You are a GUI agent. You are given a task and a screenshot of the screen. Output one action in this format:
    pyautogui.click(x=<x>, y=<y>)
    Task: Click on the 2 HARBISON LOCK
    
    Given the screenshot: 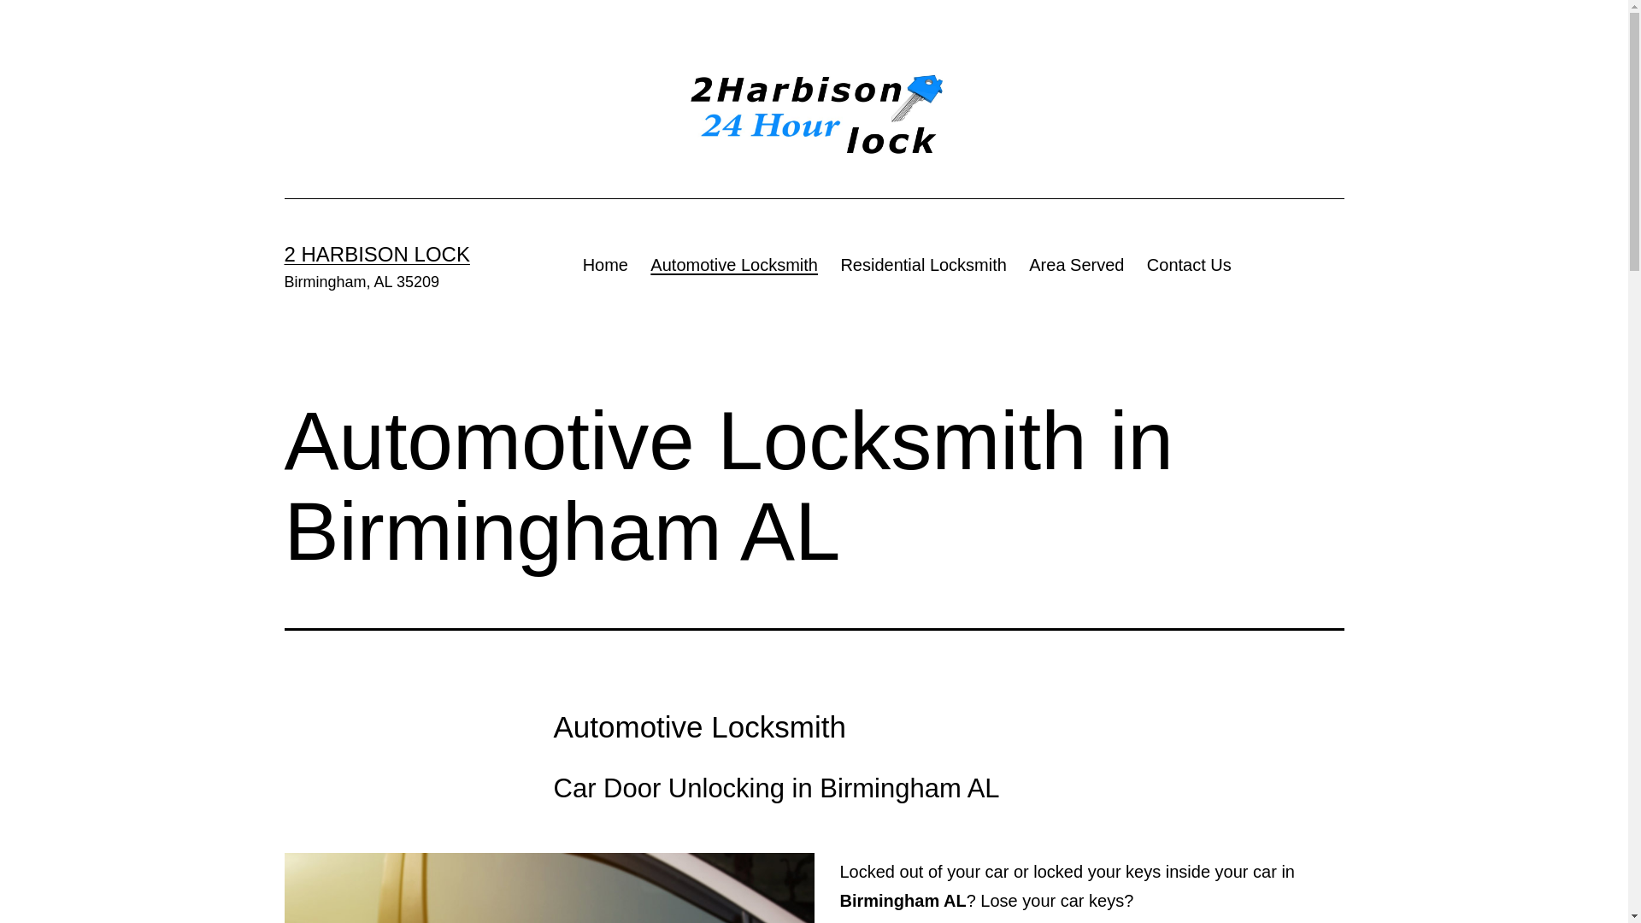 What is the action you would take?
    pyautogui.click(x=376, y=255)
    